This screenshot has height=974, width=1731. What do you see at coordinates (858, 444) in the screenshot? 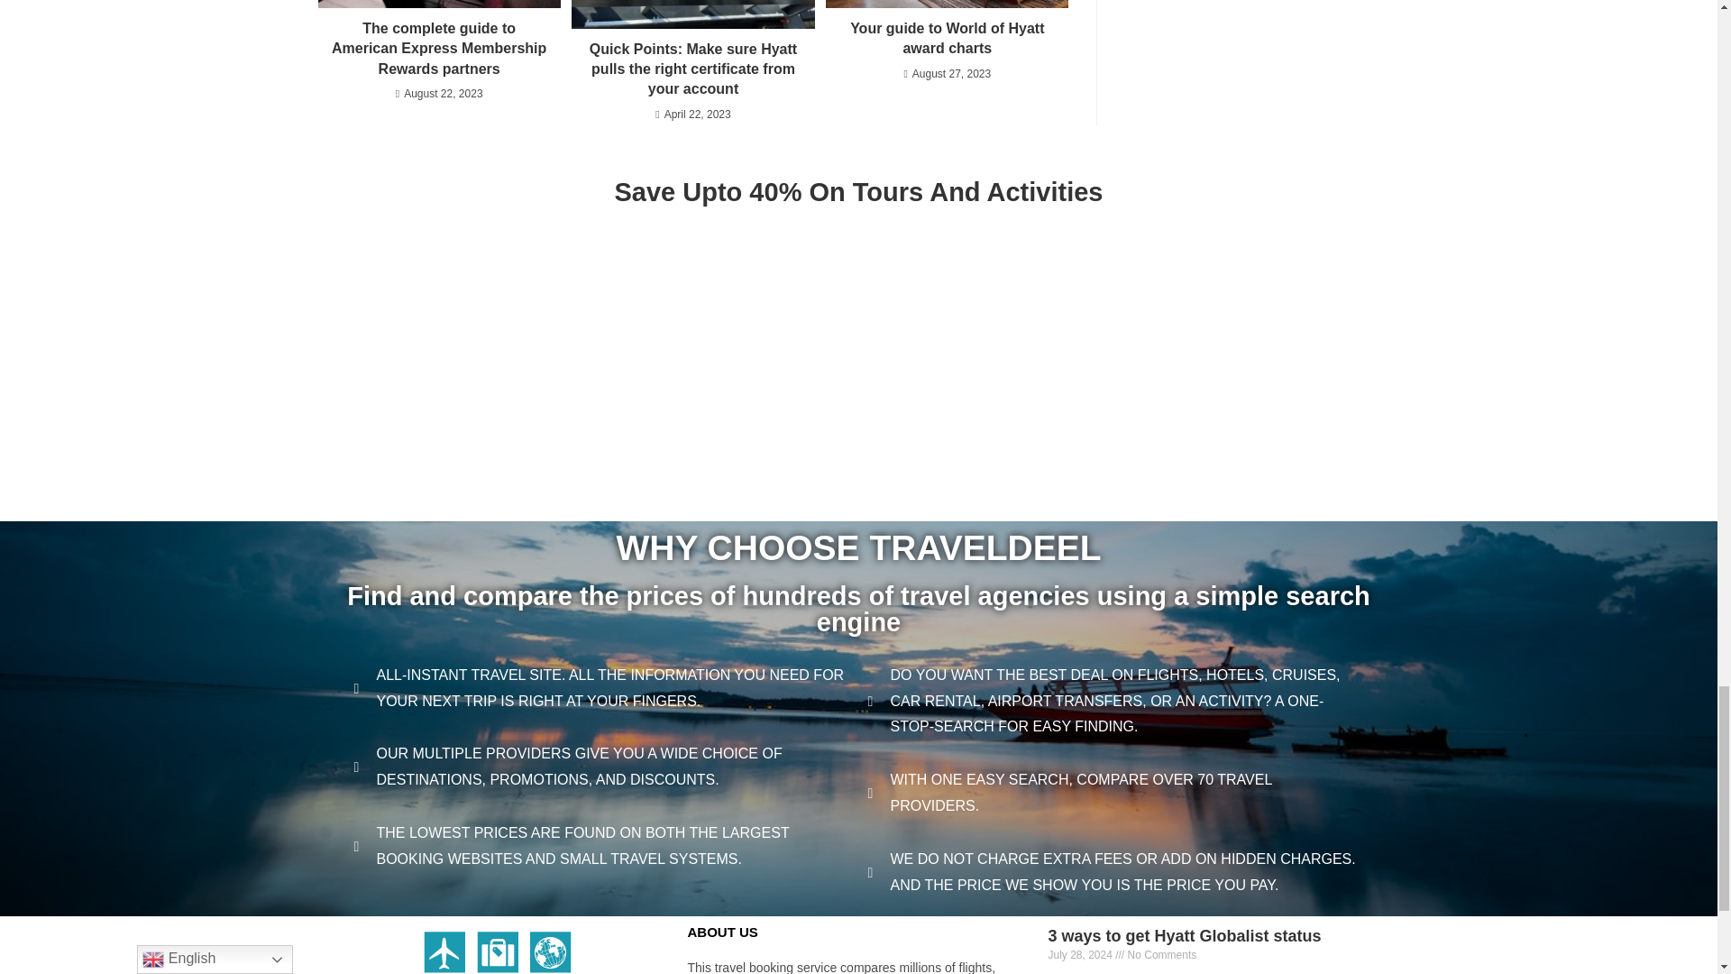
I see `GetYourGuide Widget` at bounding box center [858, 444].